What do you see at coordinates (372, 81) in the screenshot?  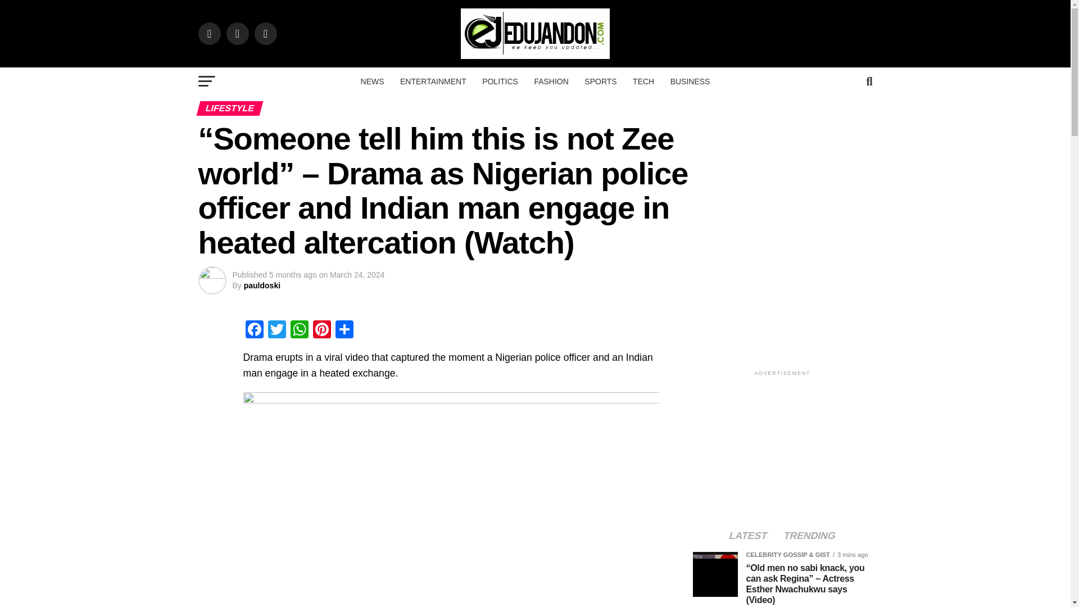 I see `NEWS` at bounding box center [372, 81].